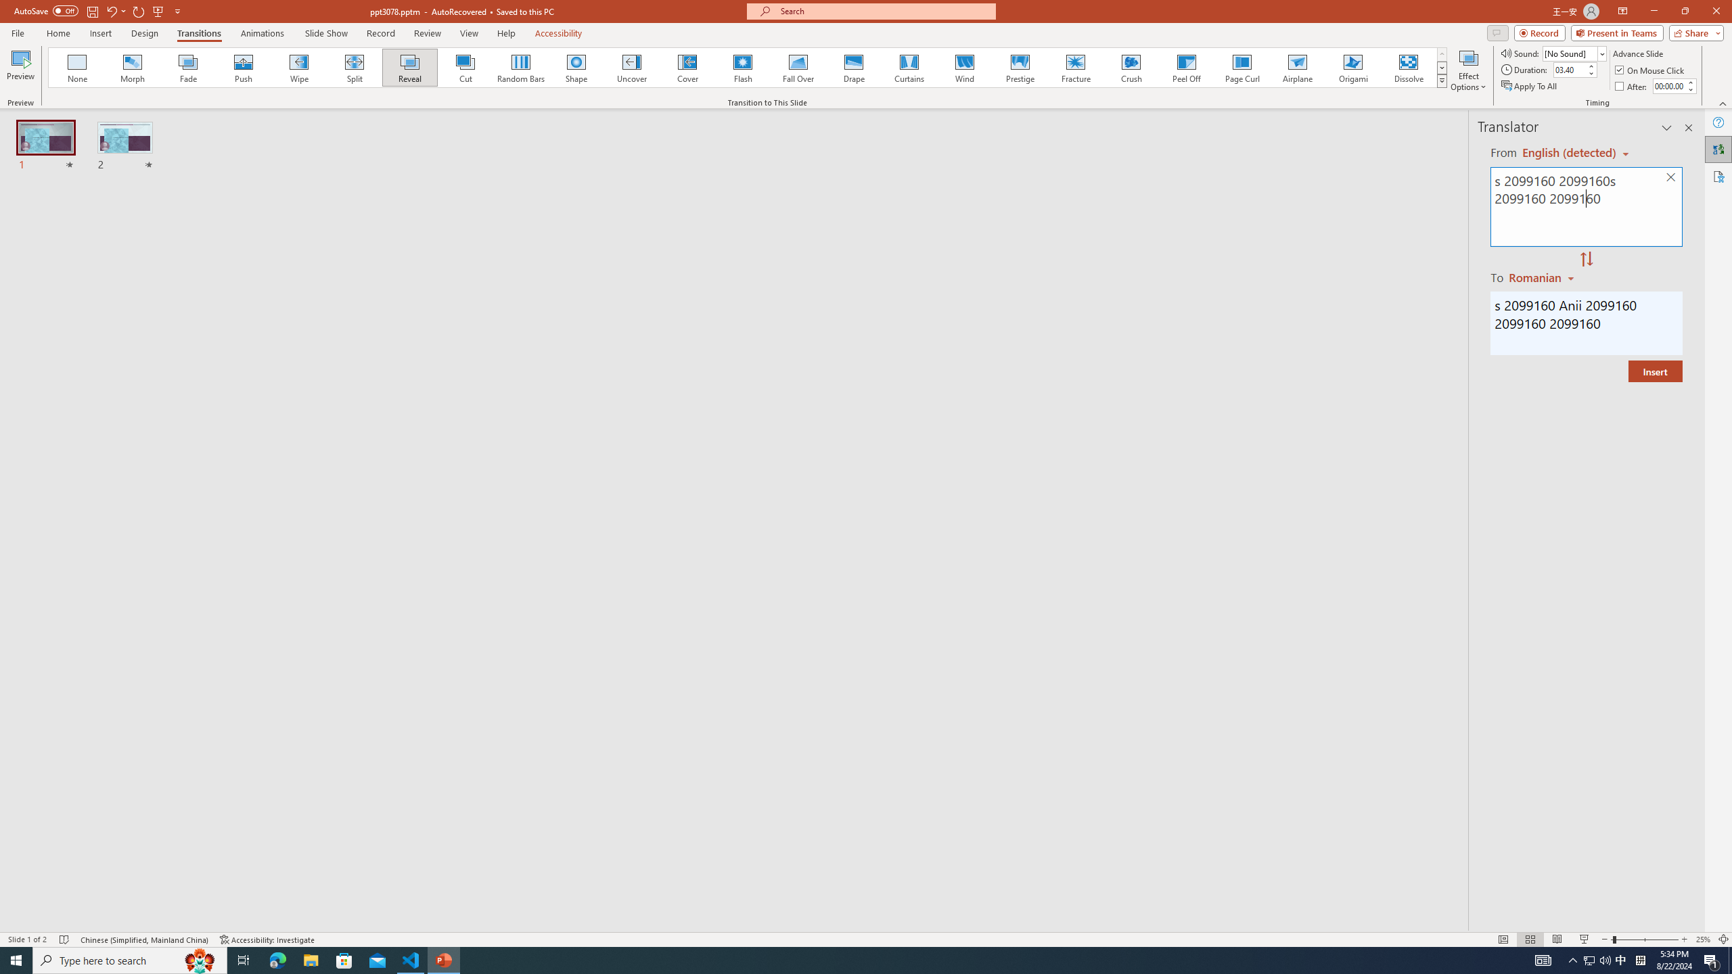 This screenshot has width=1732, height=974. Describe the element at coordinates (1575, 53) in the screenshot. I see `Sound` at that location.